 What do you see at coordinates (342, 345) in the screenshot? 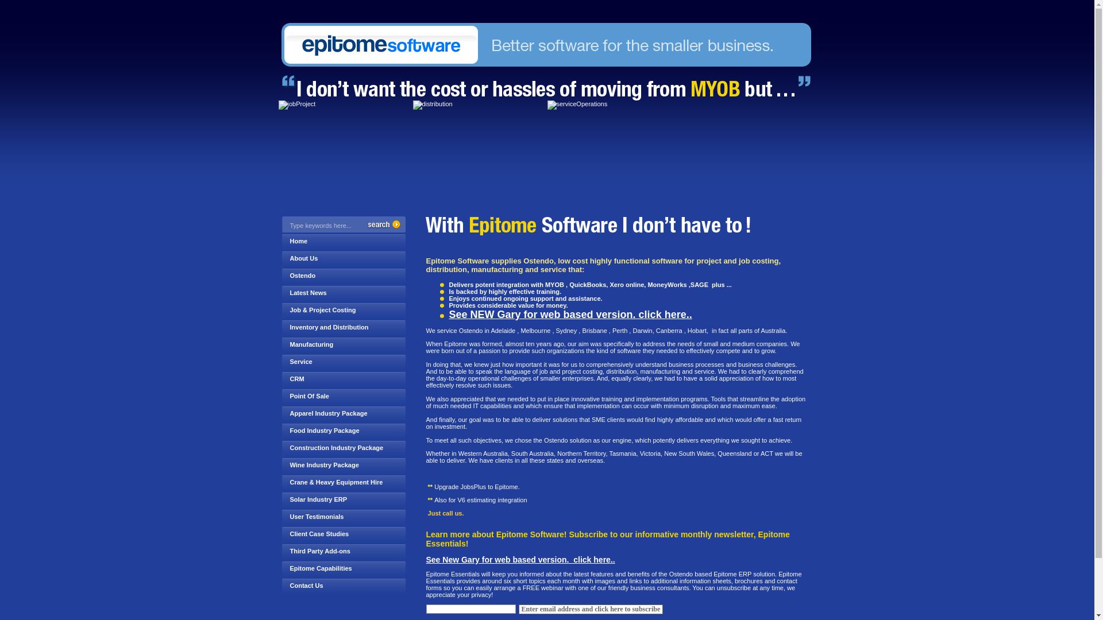
I see `Manufacturing` at bounding box center [342, 345].